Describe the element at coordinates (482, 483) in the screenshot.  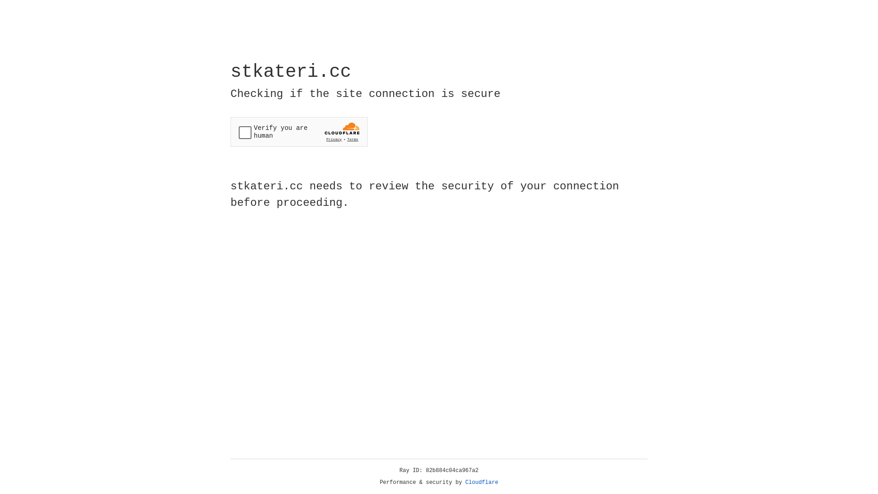
I see `Cloudflare` at that location.